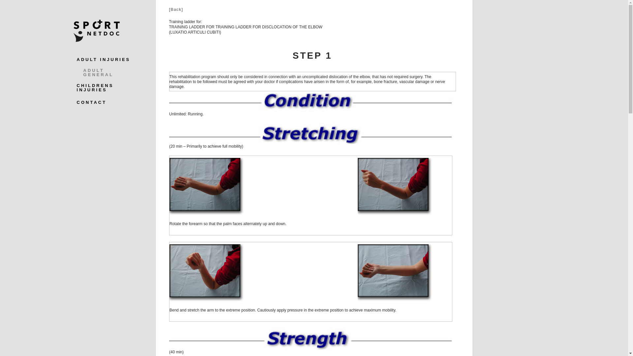 This screenshot has width=633, height=356. Describe the element at coordinates (104, 59) in the screenshot. I see `ADULT INJURIES` at that location.